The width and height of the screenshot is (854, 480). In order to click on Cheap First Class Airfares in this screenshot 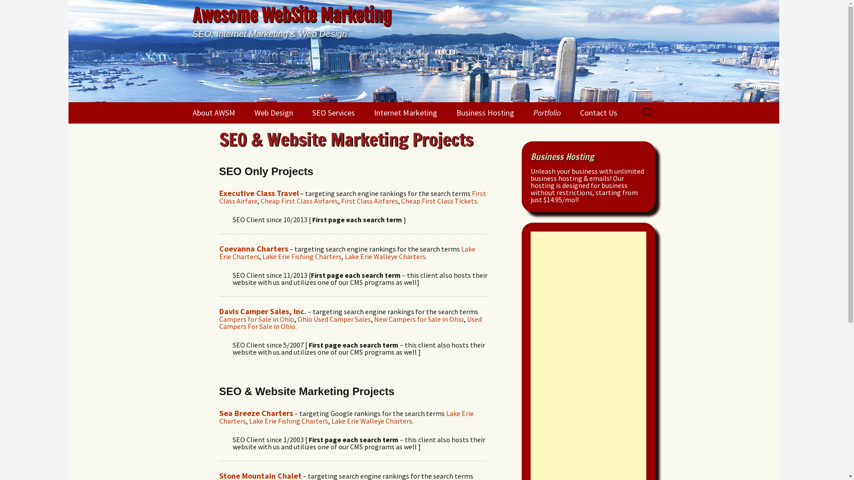, I will do `click(299, 201)`.